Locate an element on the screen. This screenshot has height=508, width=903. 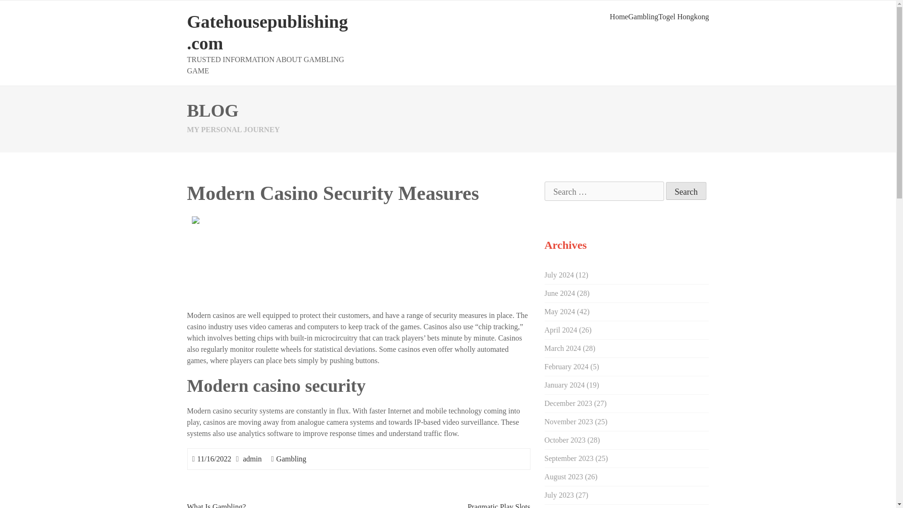
December 2023 is located at coordinates (568, 403).